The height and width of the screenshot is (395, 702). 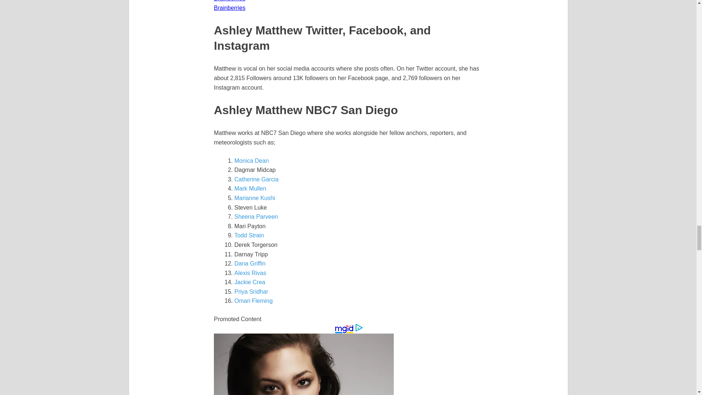 I want to click on Priya Sridhar, so click(x=251, y=291).